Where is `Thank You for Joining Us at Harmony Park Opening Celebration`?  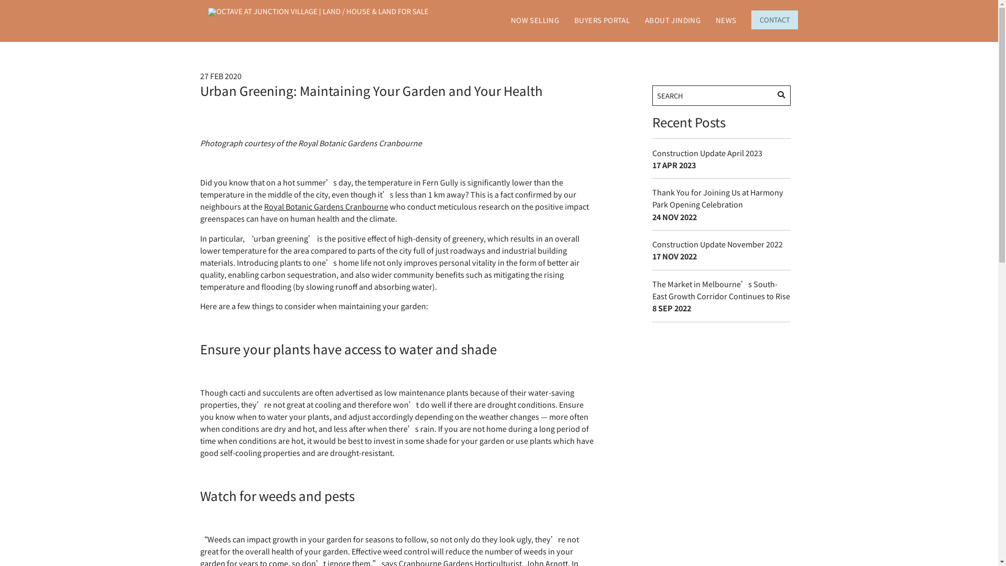 Thank You for Joining Us at Harmony Park Opening Celebration is located at coordinates (718, 198).